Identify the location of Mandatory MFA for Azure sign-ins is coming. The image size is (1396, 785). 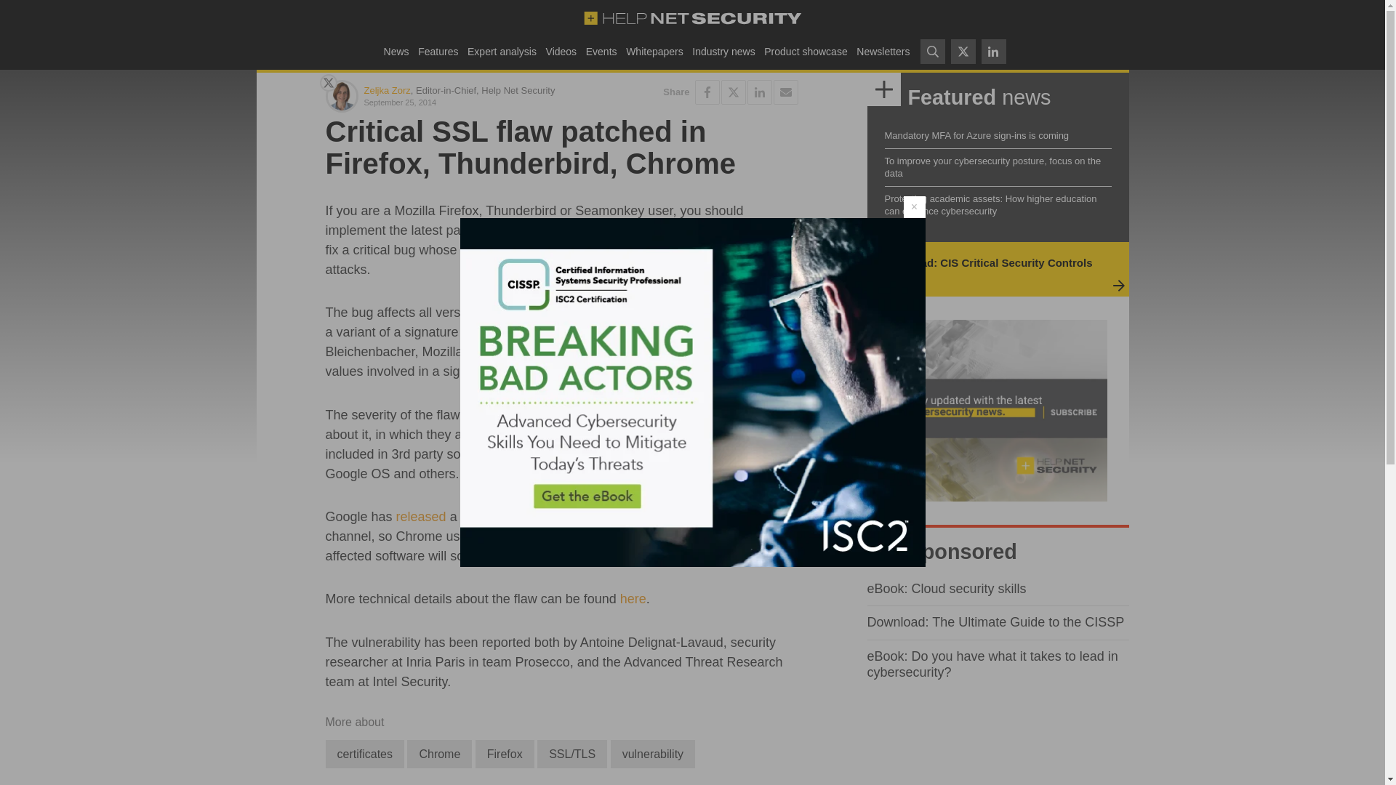
(976, 135).